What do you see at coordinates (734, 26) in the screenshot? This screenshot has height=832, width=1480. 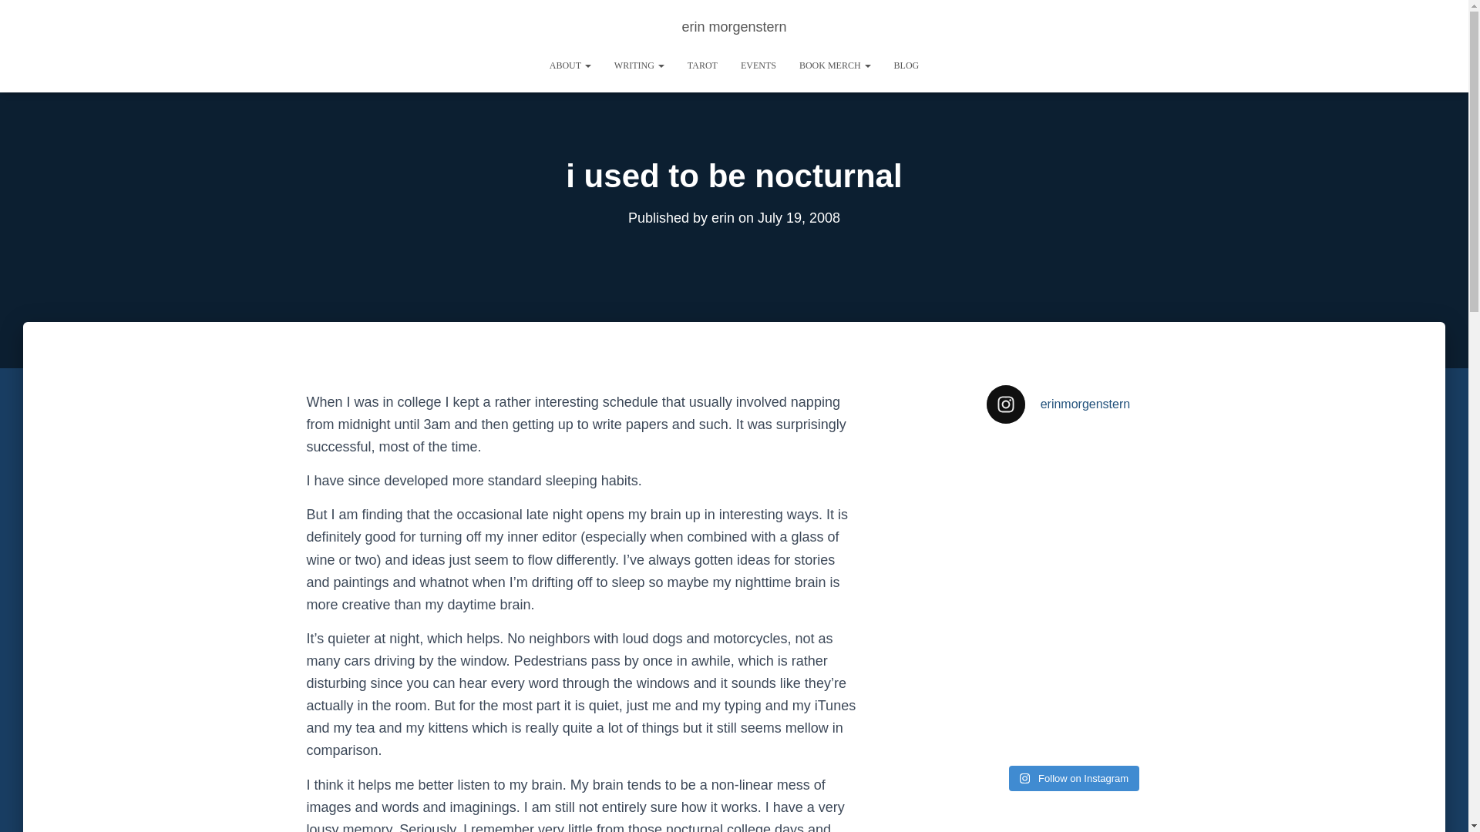 I see `erin morgenstern` at bounding box center [734, 26].